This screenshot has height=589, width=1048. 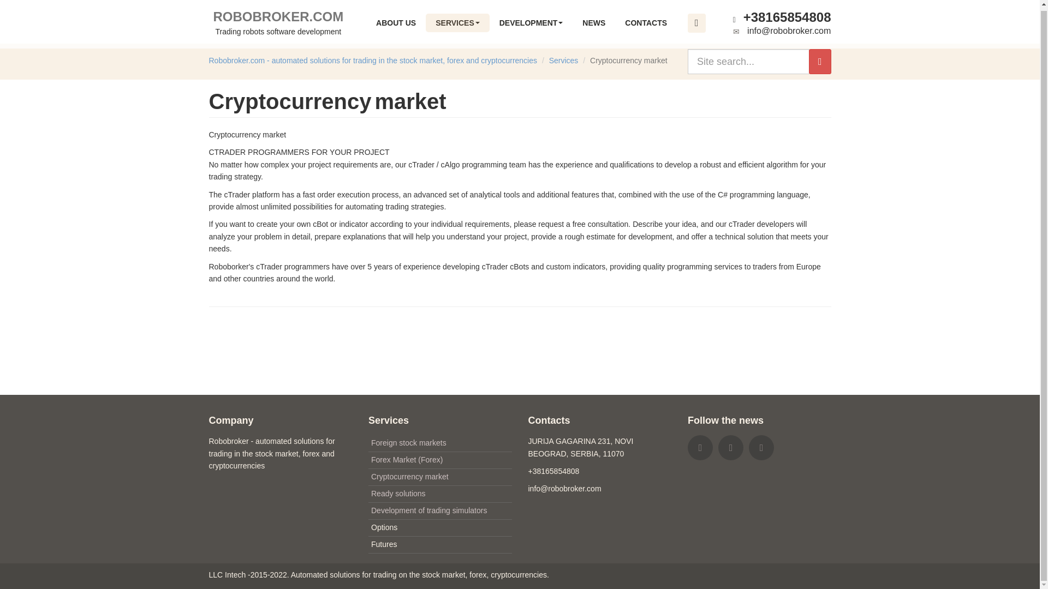 What do you see at coordinates (594, 20) in the screenshot?
I see `DEVELOPMENT` at bounding box center [594, 20].